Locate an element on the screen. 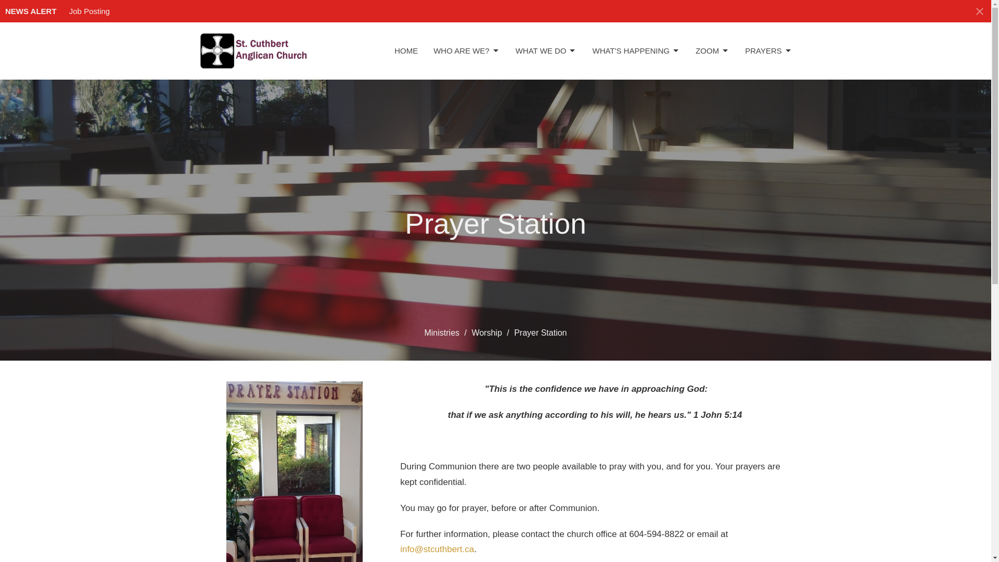 This screenshot has width=999, height=562. HOME is located at coordinates (406, 51).